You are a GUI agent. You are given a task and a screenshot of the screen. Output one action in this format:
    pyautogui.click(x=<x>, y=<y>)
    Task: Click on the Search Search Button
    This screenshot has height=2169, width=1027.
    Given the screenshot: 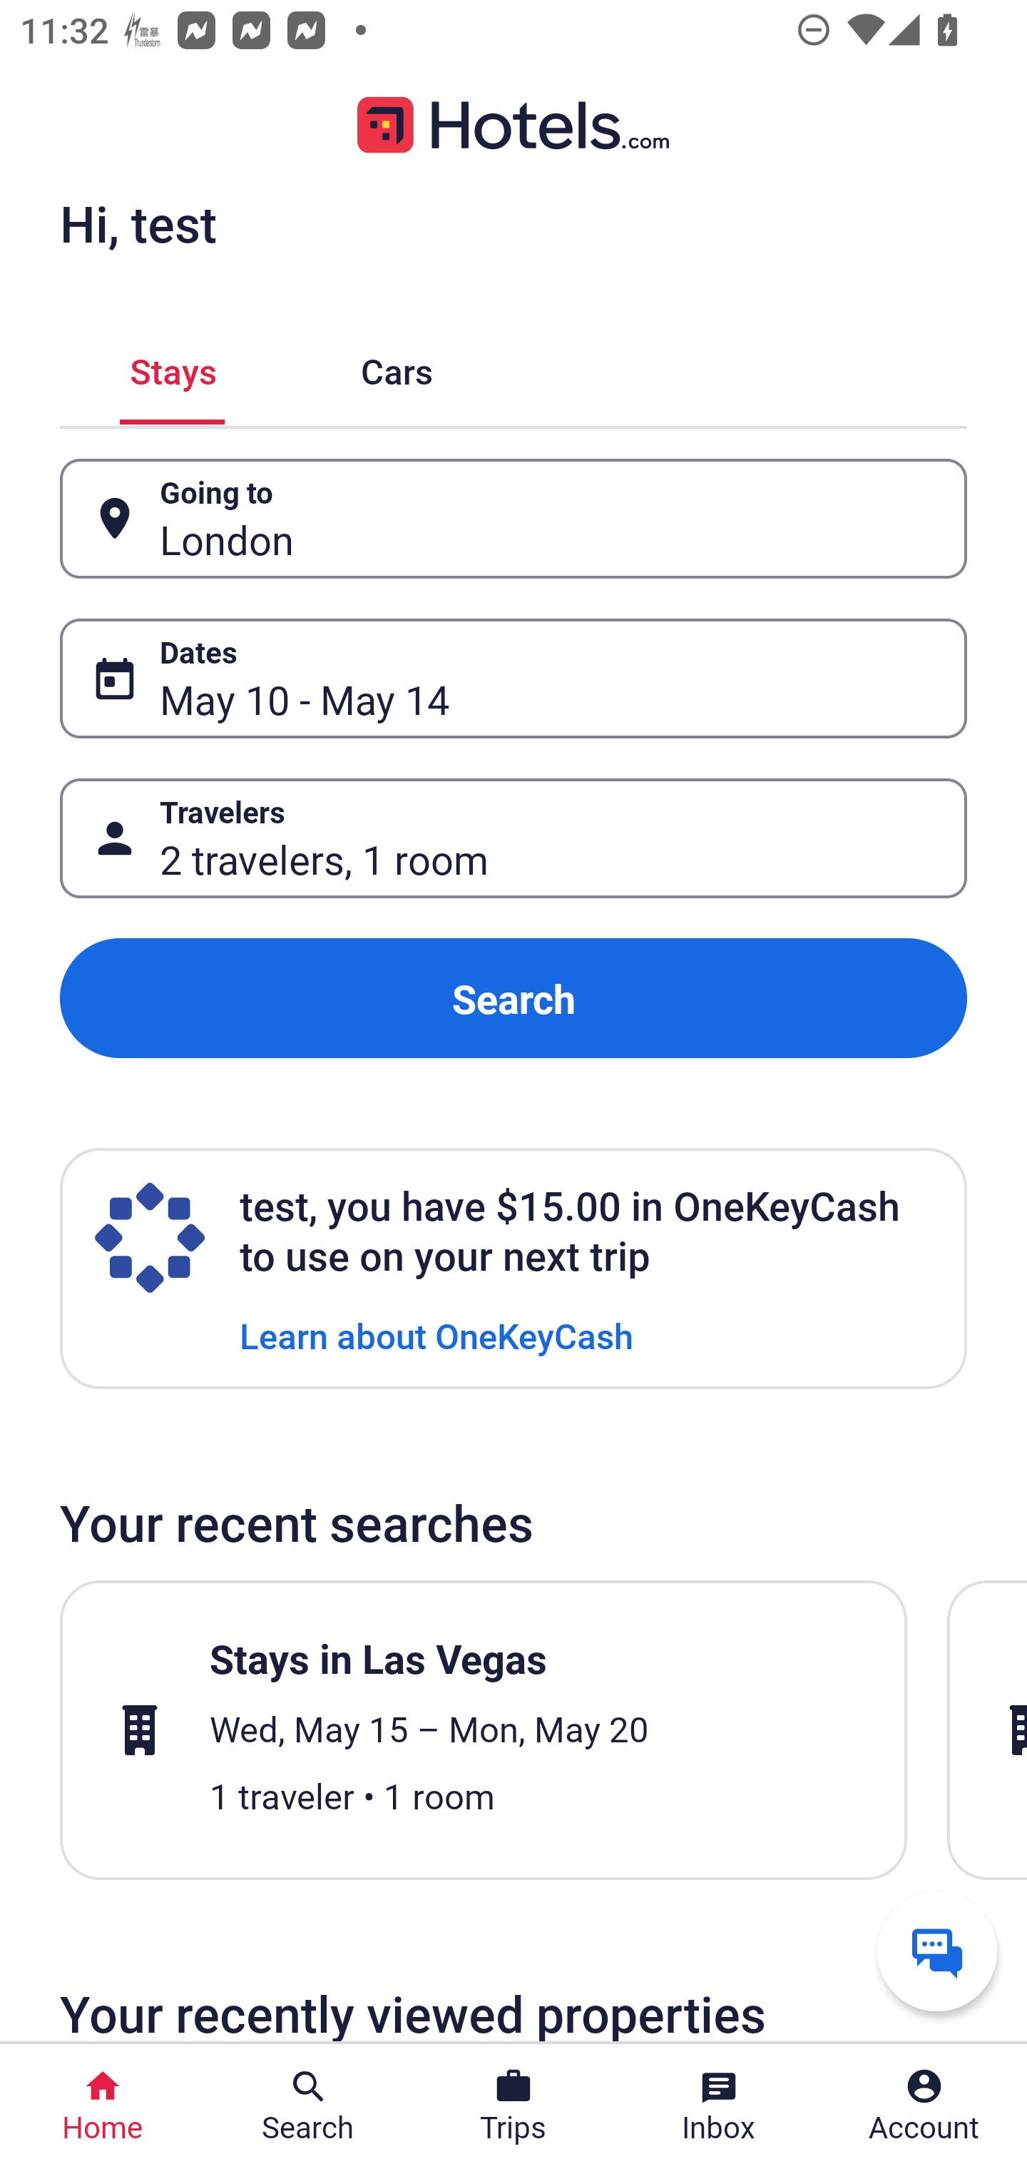 What is the action you would take?
    pyautogui.click(x=308, y=2106)
    